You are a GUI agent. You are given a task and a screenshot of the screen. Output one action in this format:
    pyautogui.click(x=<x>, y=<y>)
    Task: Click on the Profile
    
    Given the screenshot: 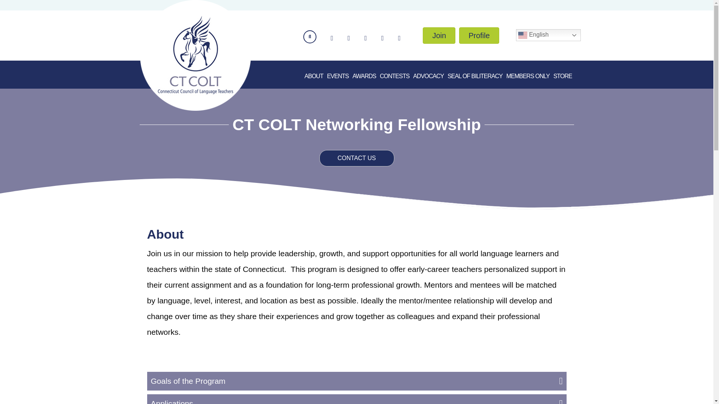 What is the action you would take?
    pyautogui.click(x=479, y=35)
    